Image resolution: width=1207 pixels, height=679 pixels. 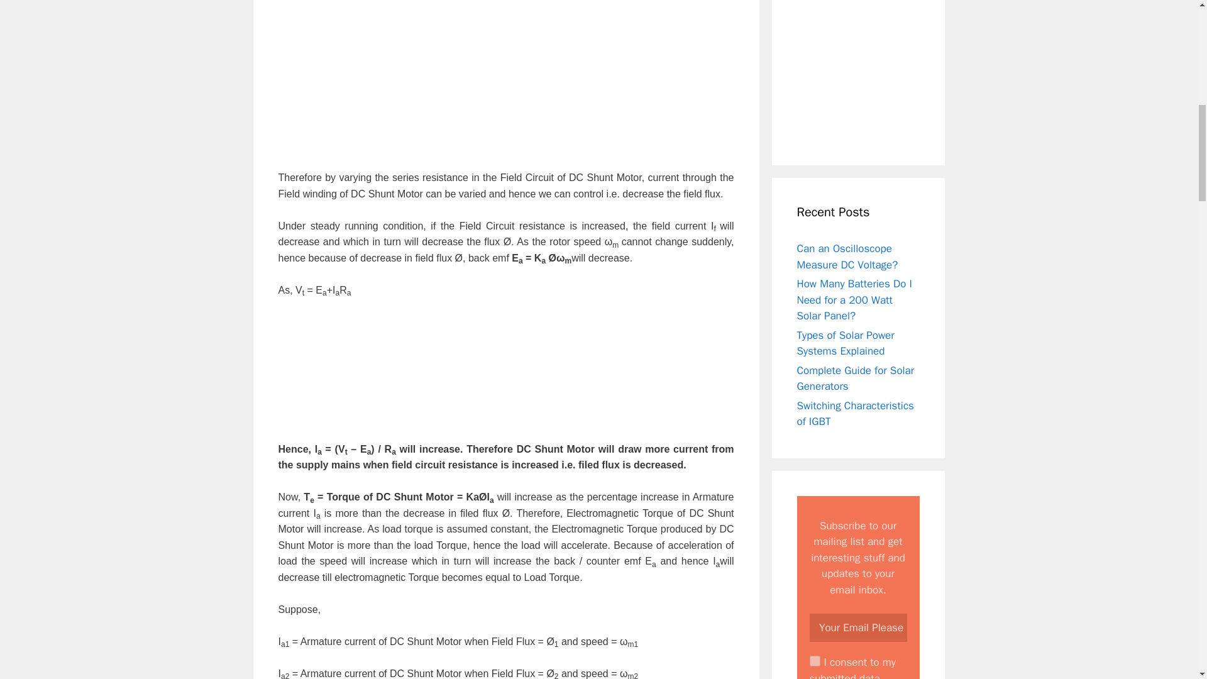 What do you see at coordinates (847, 257) in the screenshot?
I see `Can an Oscilloscope Measure DC Voltage?` at bounding box center [847, 257].